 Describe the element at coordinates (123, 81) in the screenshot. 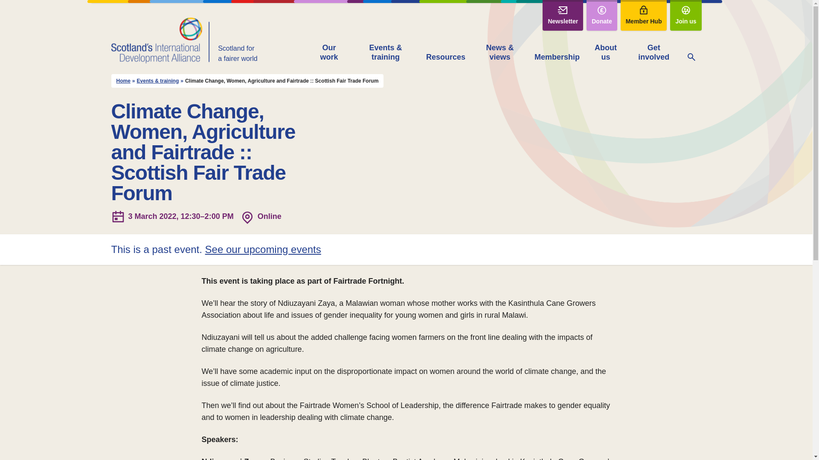

I see `Go to Scotland's International Development Alliance.` at that location.